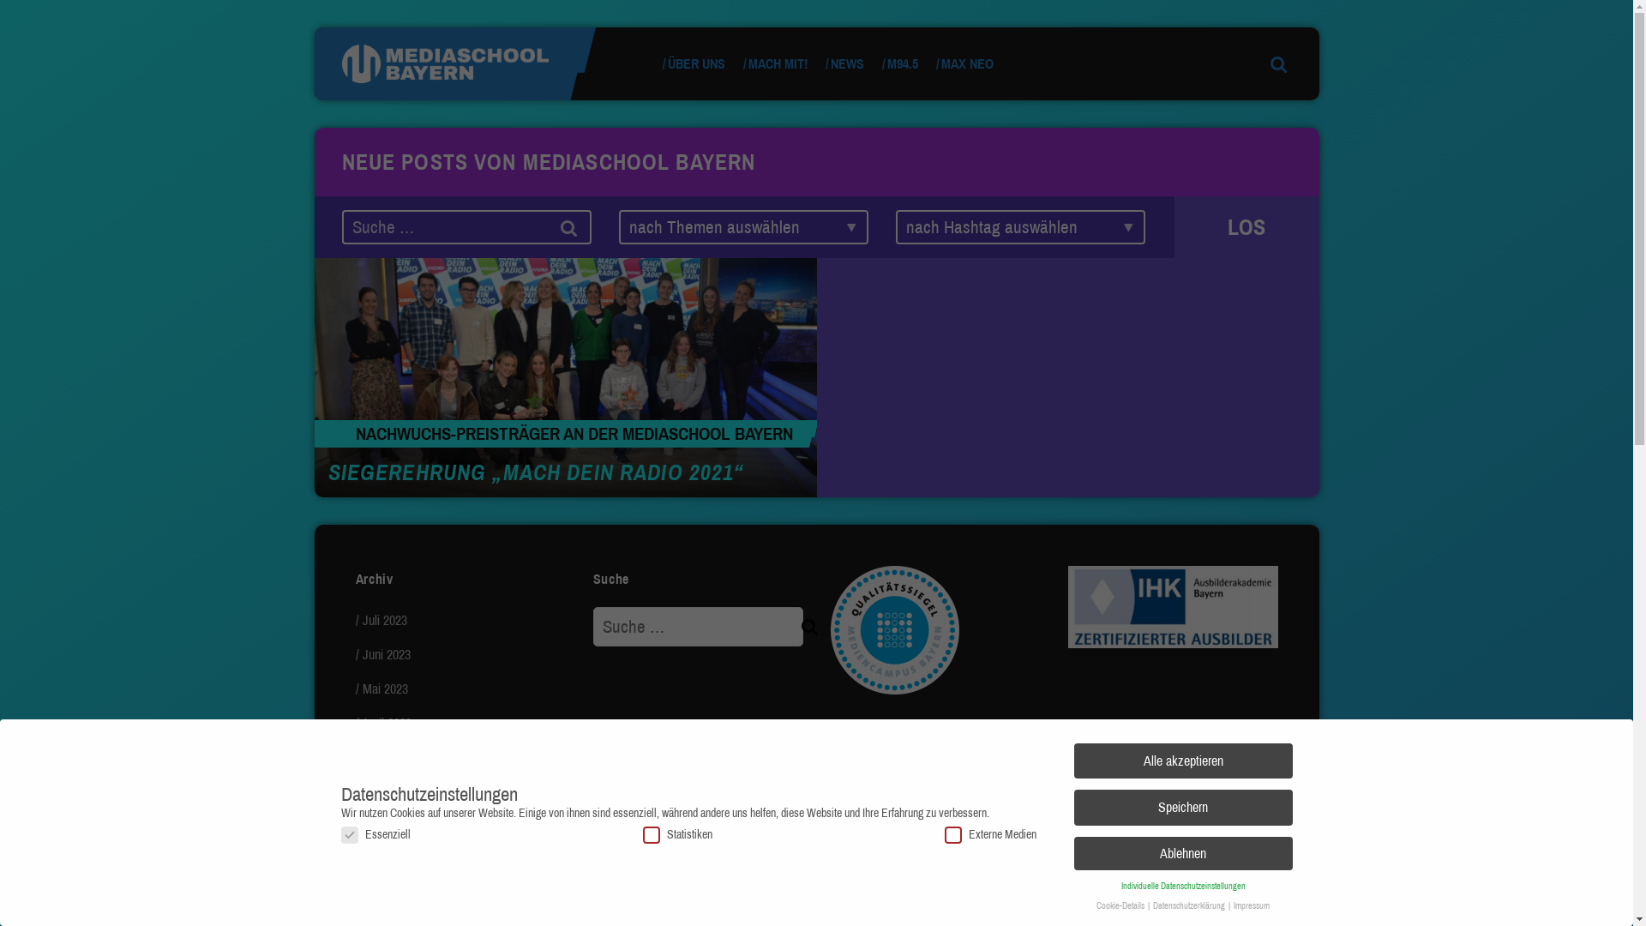  I want to click on MAX NEO, so click(965, 63).